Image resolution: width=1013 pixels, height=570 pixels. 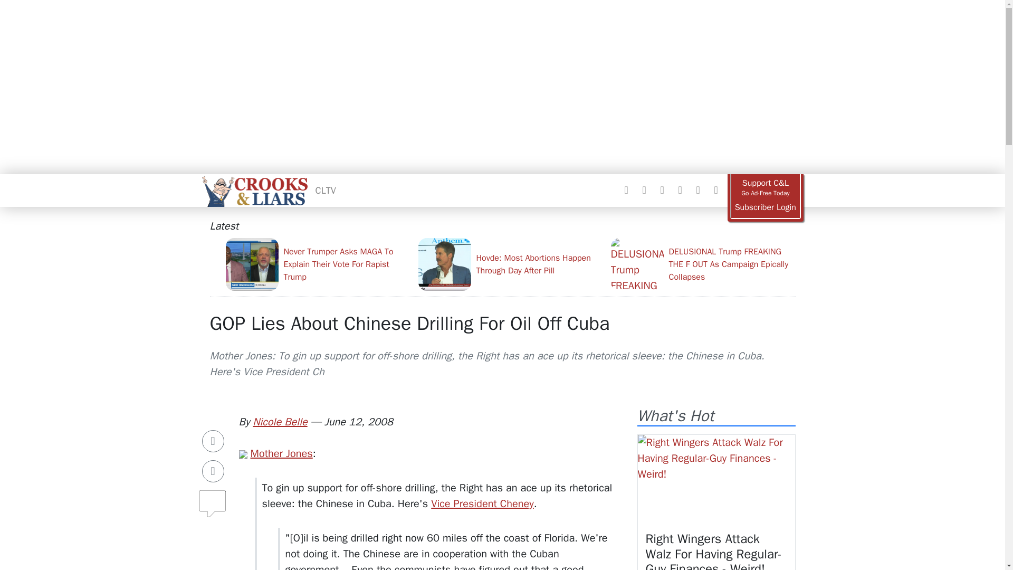 I want to click on Login to your ad free account, so click(x=765, y=207).